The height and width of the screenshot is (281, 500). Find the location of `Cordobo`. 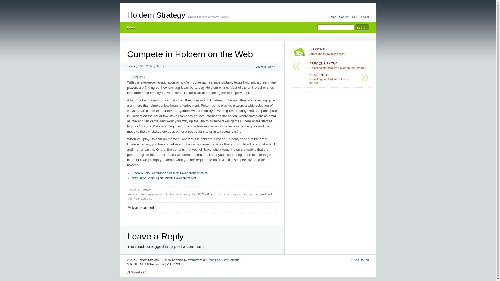

Cordobo is located at coordinates (234, 260).